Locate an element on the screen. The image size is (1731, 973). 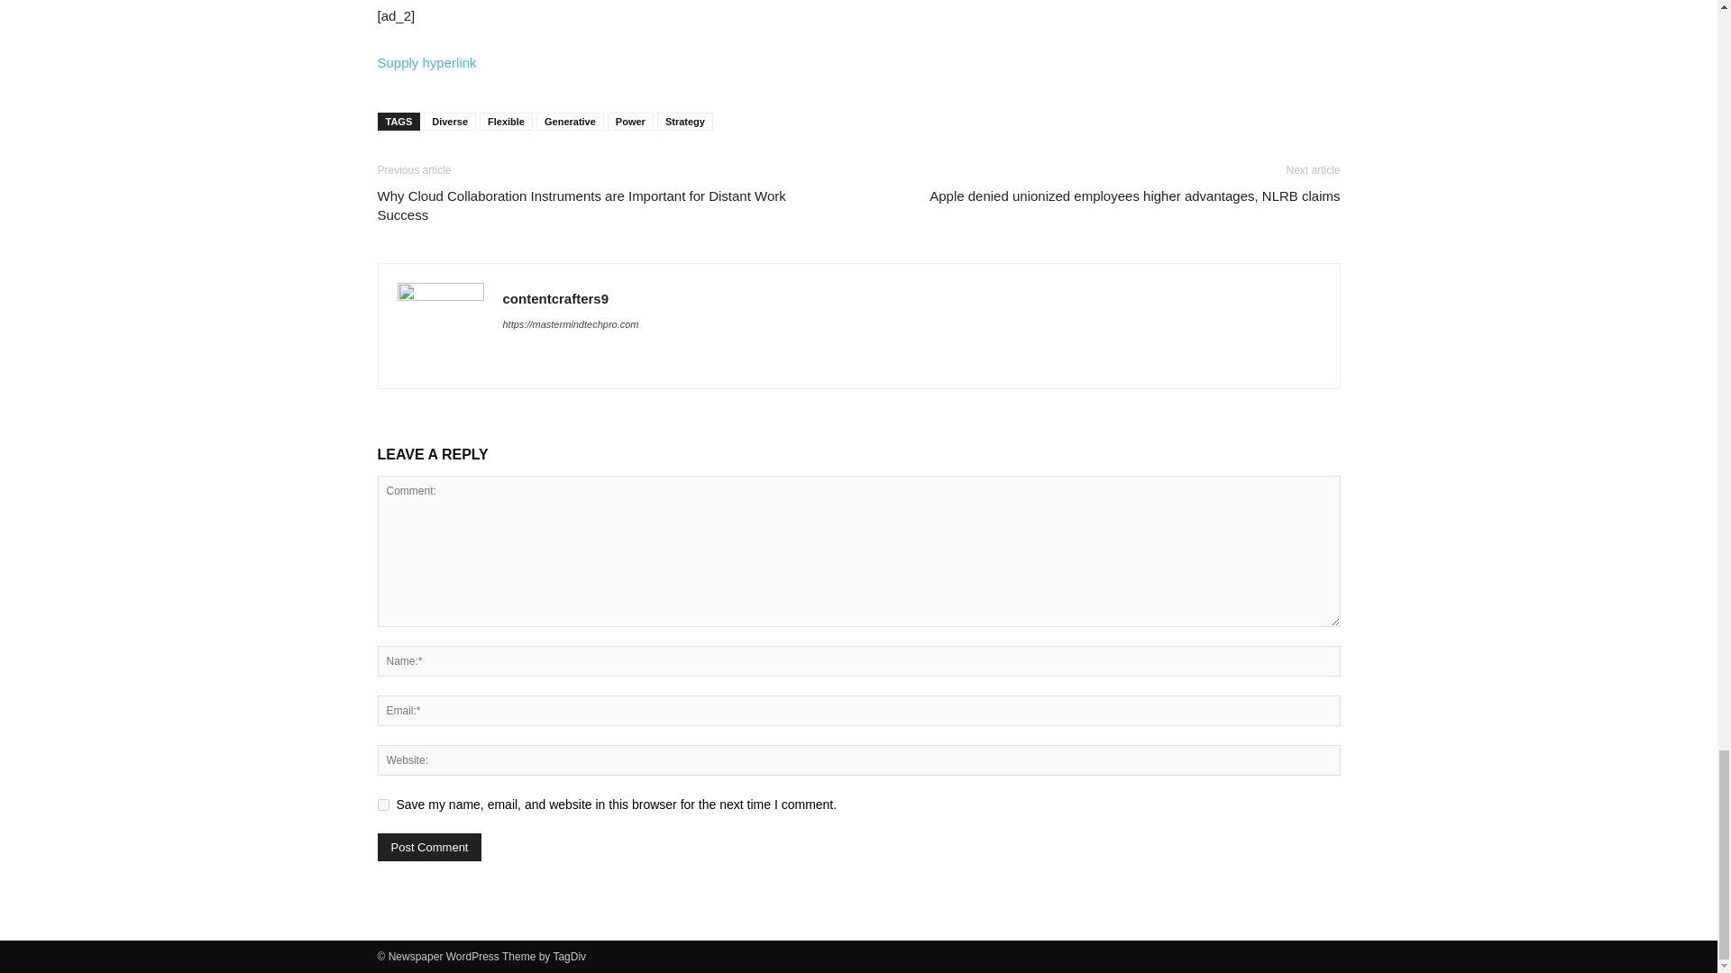
Flexible is located at coordinates (506, 121).